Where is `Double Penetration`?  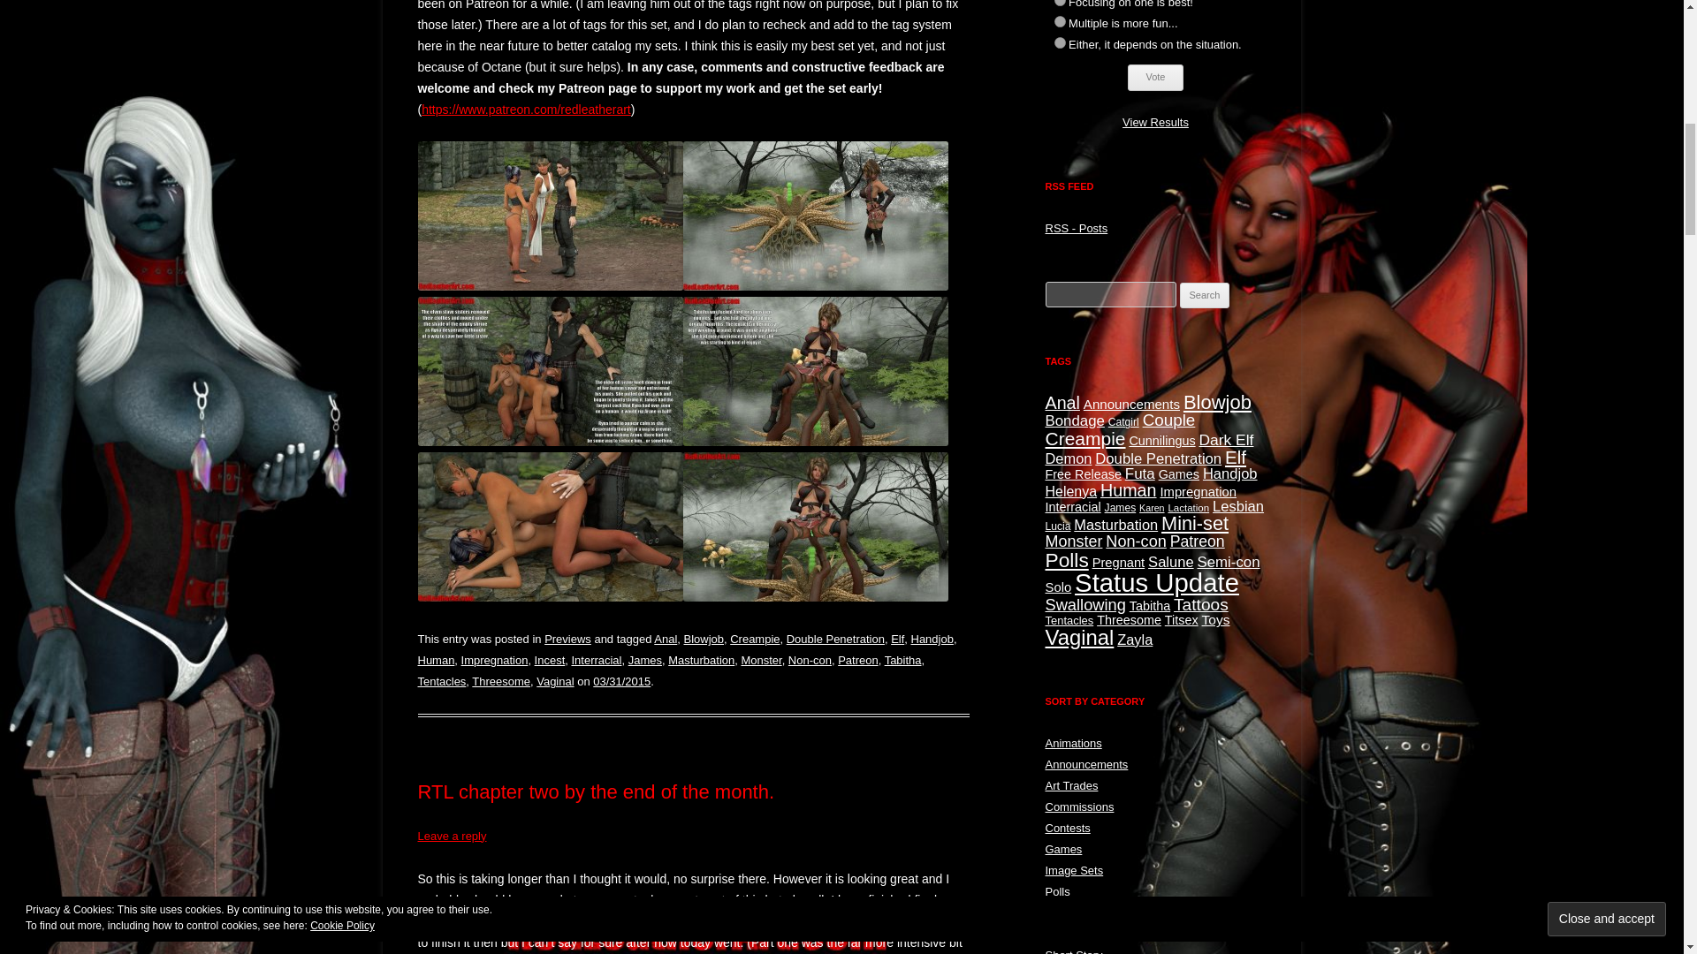 Double Penetration is located at coordinates (835, 640).